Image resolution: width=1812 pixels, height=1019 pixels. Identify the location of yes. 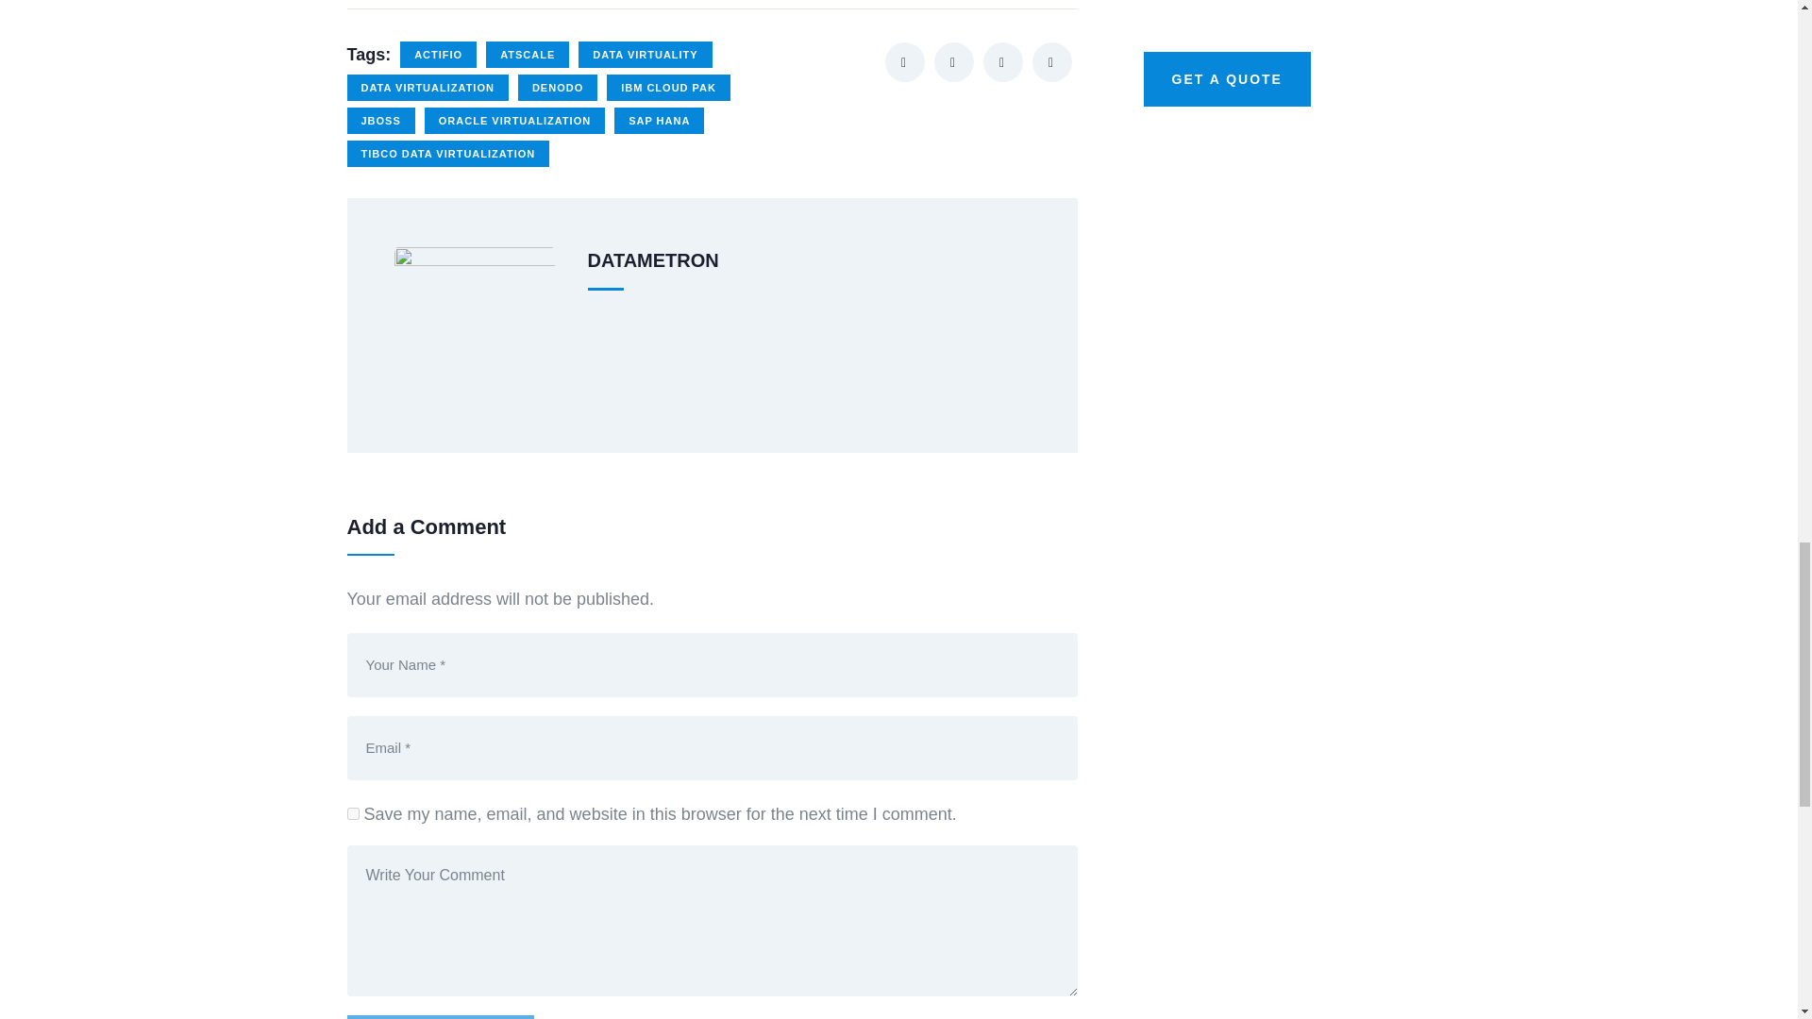
(353, 813).